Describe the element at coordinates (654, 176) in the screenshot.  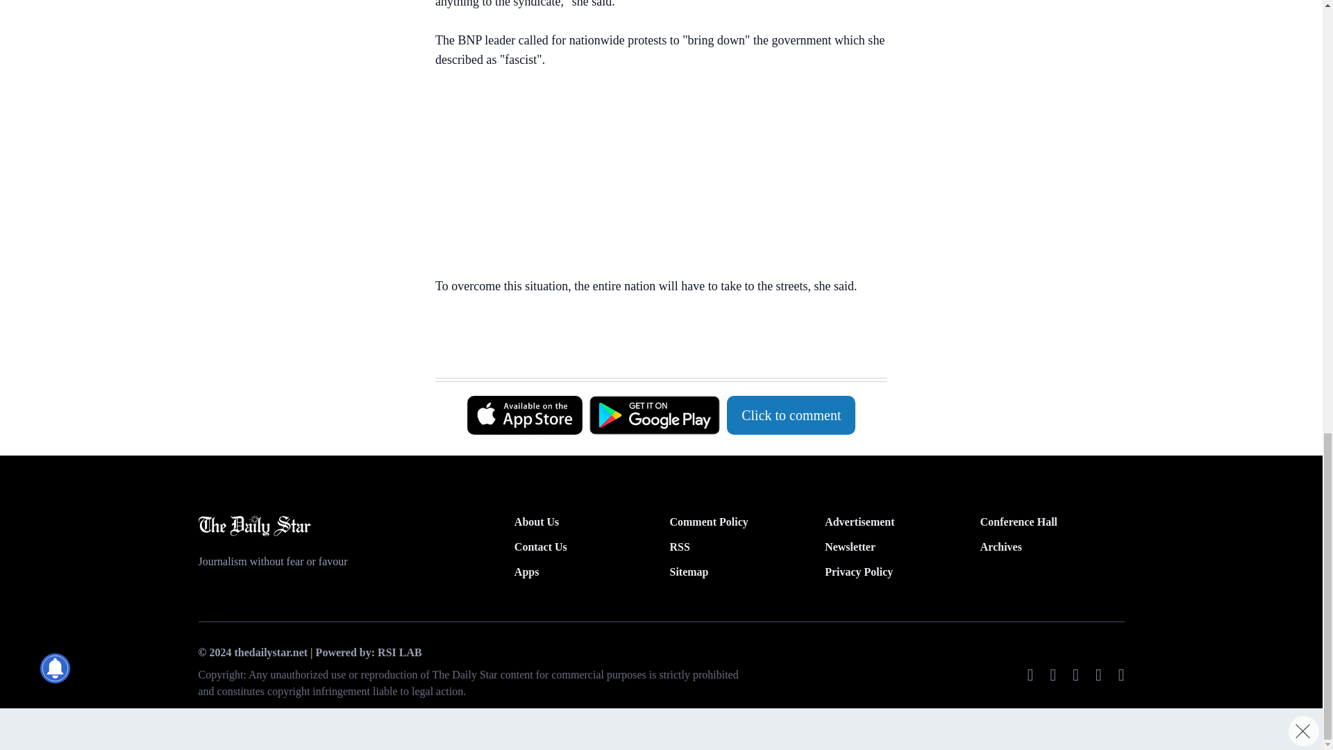
I see `3rd party ad content` at that location.